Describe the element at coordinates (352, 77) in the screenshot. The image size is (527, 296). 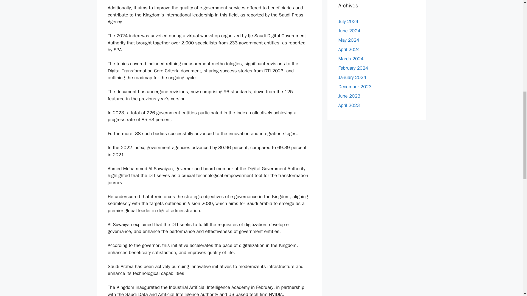
I see `January 2024` at that location.